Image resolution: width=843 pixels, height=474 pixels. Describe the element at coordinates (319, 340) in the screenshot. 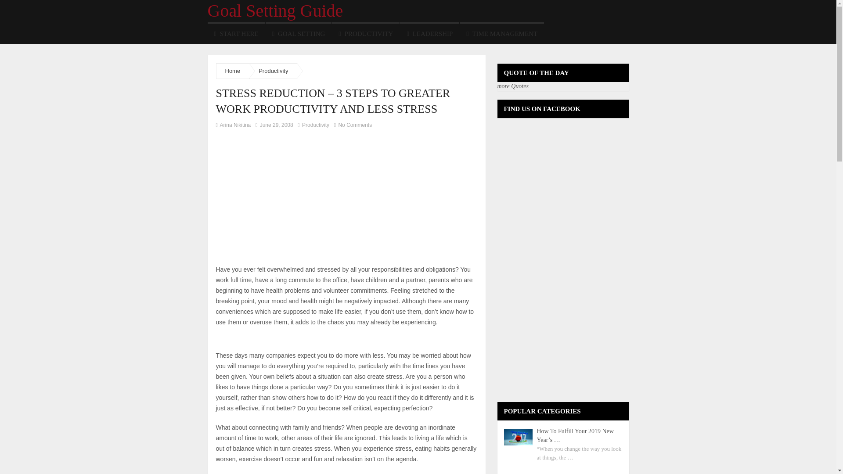

I see `Advertisement` at that location.